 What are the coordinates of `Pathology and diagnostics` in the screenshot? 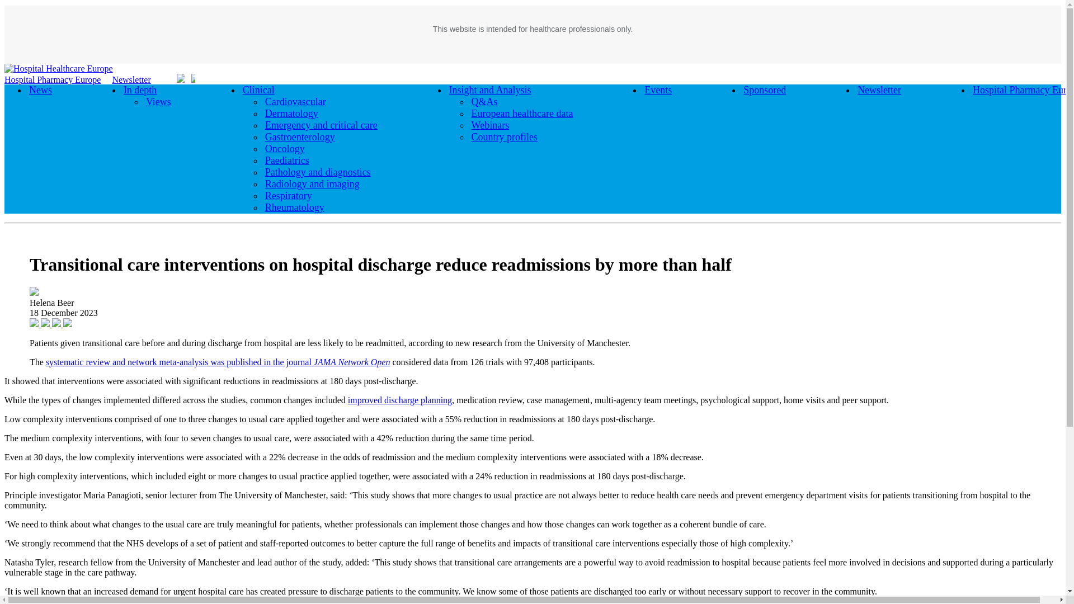 It's located at (318, 172).